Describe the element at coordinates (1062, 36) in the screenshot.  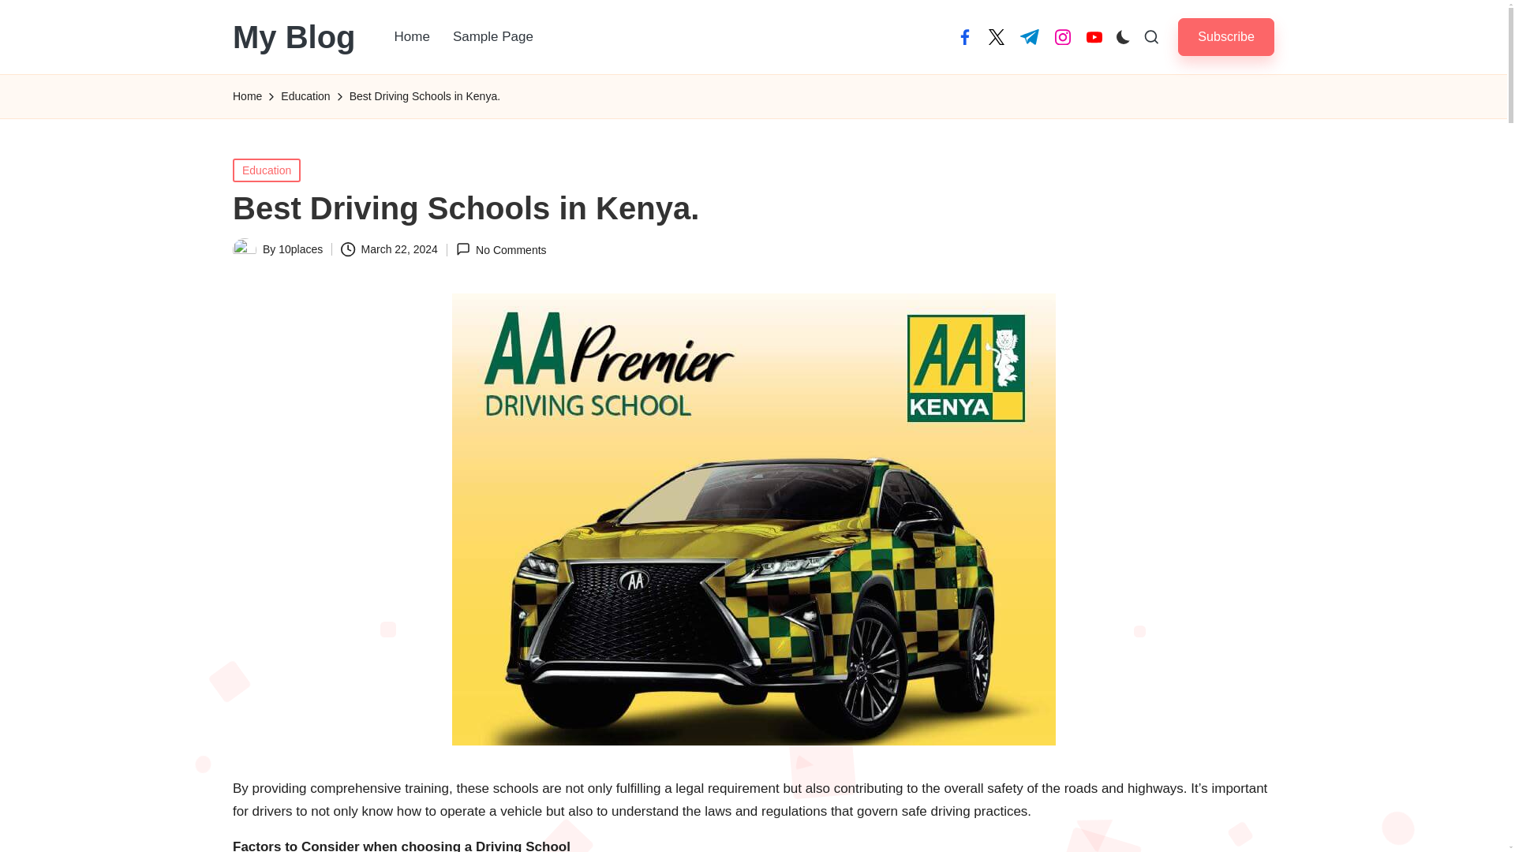
I see `instagram.com` at that location.